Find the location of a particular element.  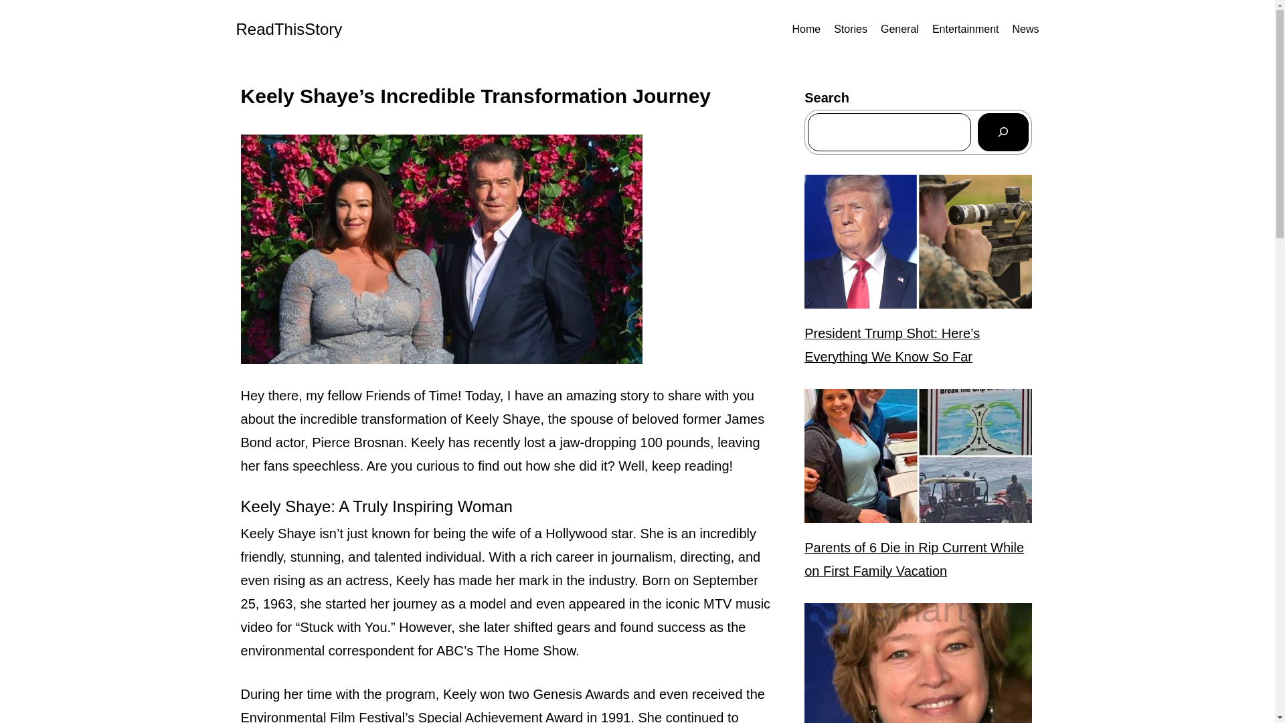

News is located at coordinates (1025, 29).